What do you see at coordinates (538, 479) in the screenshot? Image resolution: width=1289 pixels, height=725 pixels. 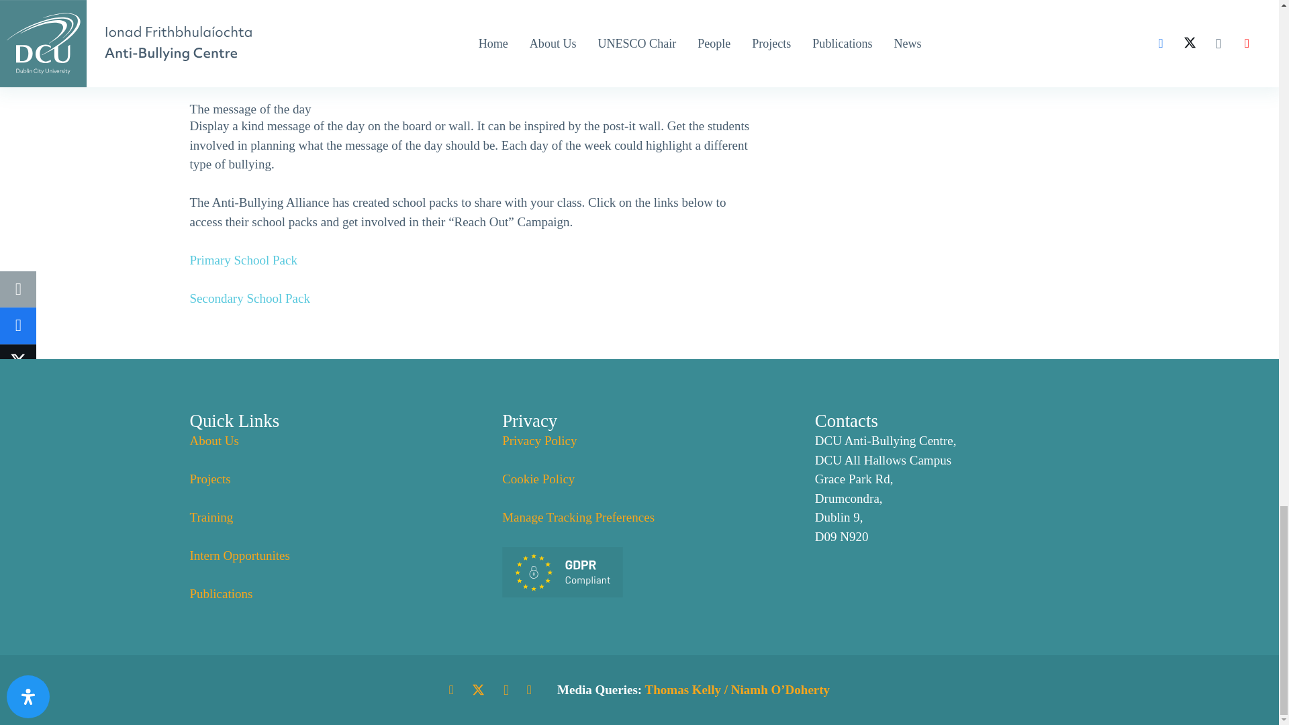 I see `Cookie Policy` at bounding box center [538, 479].